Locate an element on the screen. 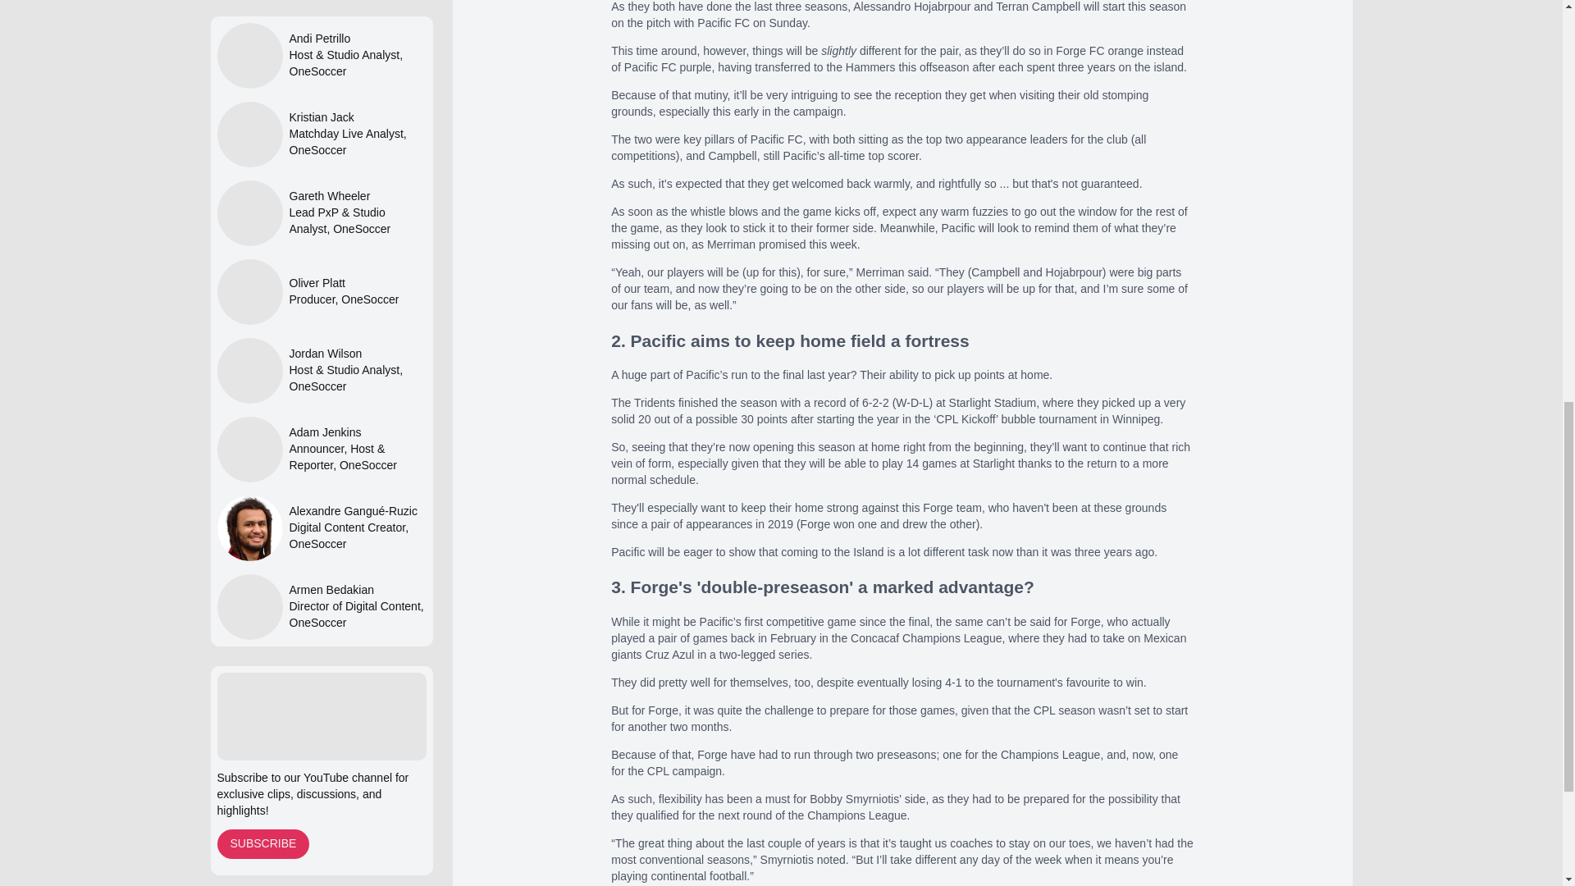  Kristian Jack is located at coordinates (356, 118).